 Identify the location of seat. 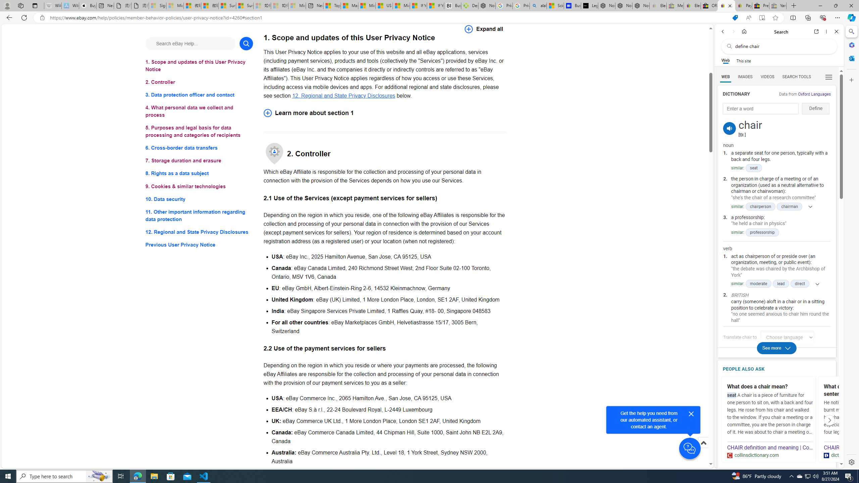
(754, 168).